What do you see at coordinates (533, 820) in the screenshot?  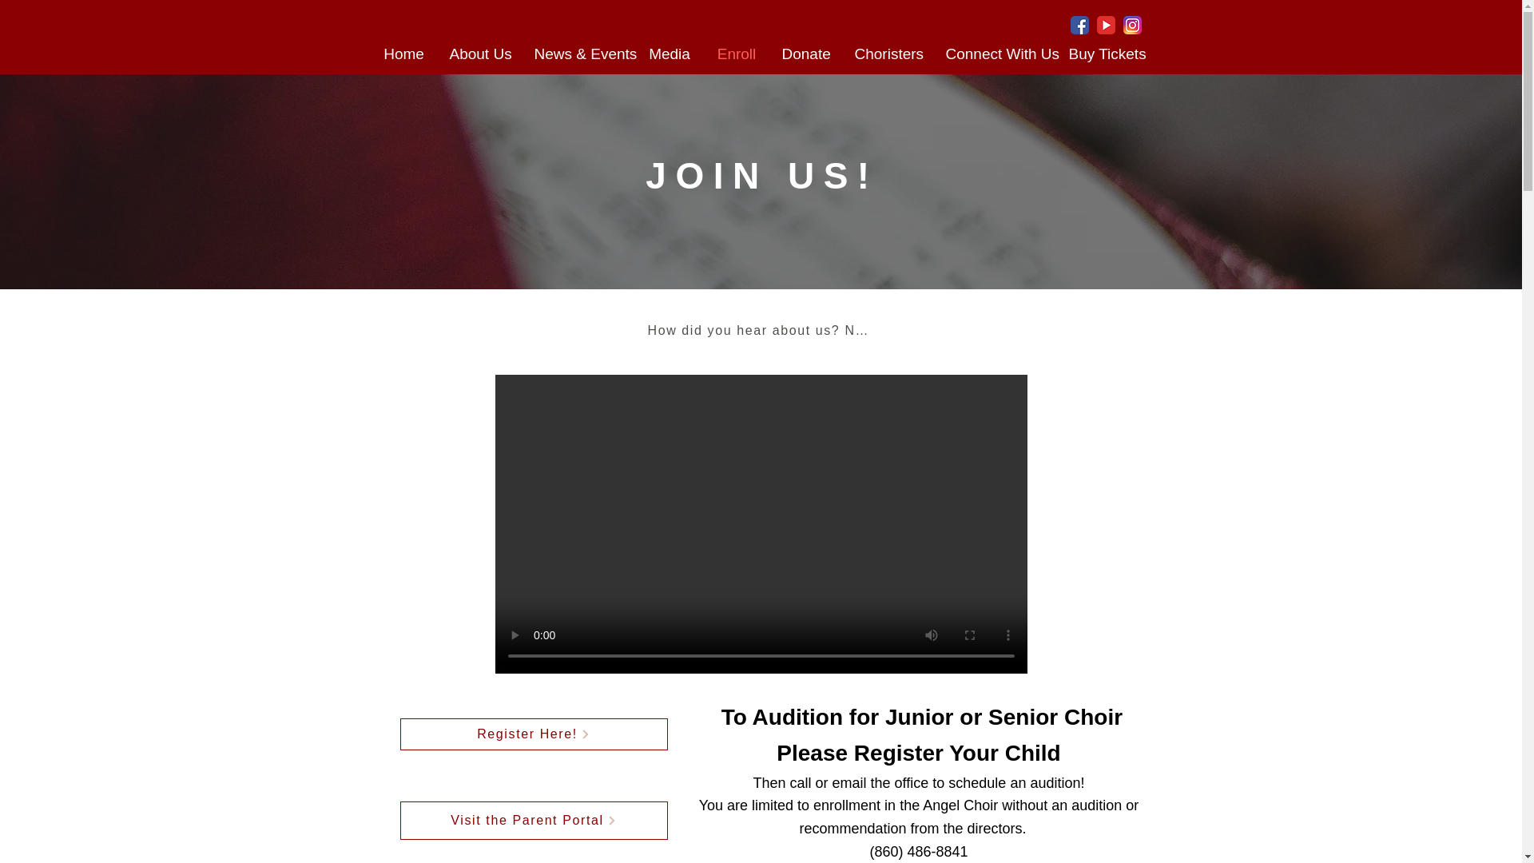 I see `Visit the Parent Portal` at bounding box center [533, 820].